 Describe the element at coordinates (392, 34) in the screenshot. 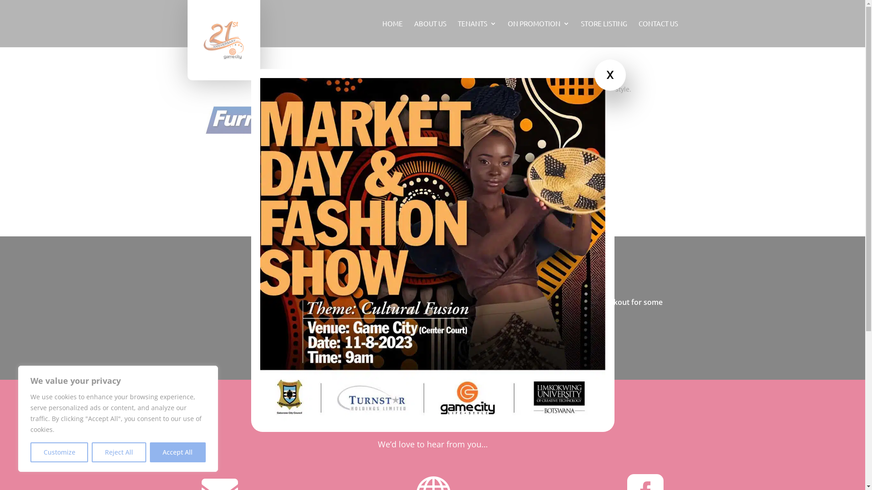

I see `HOME` at that location.